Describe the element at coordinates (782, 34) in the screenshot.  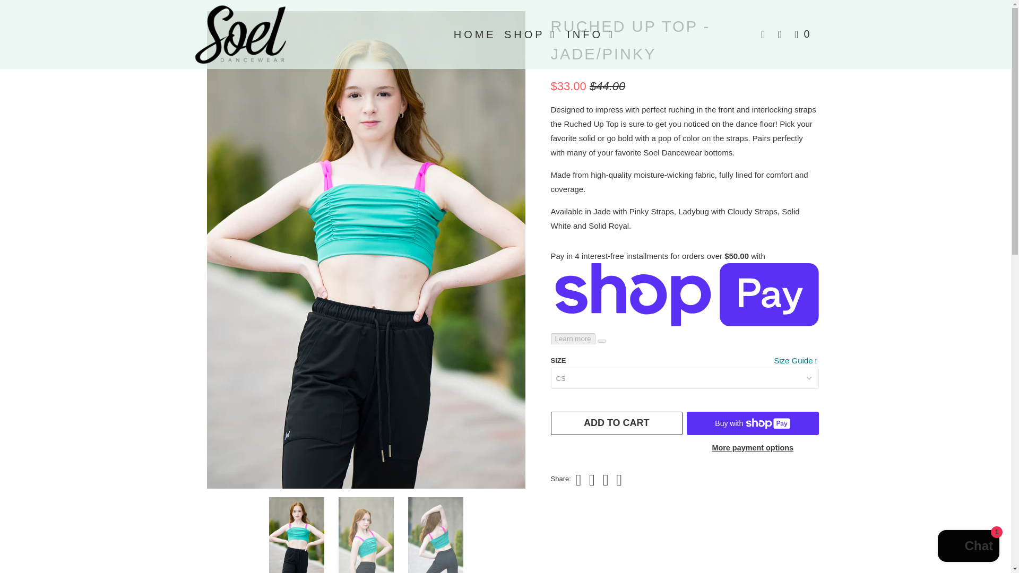
I see `Search` at that location.